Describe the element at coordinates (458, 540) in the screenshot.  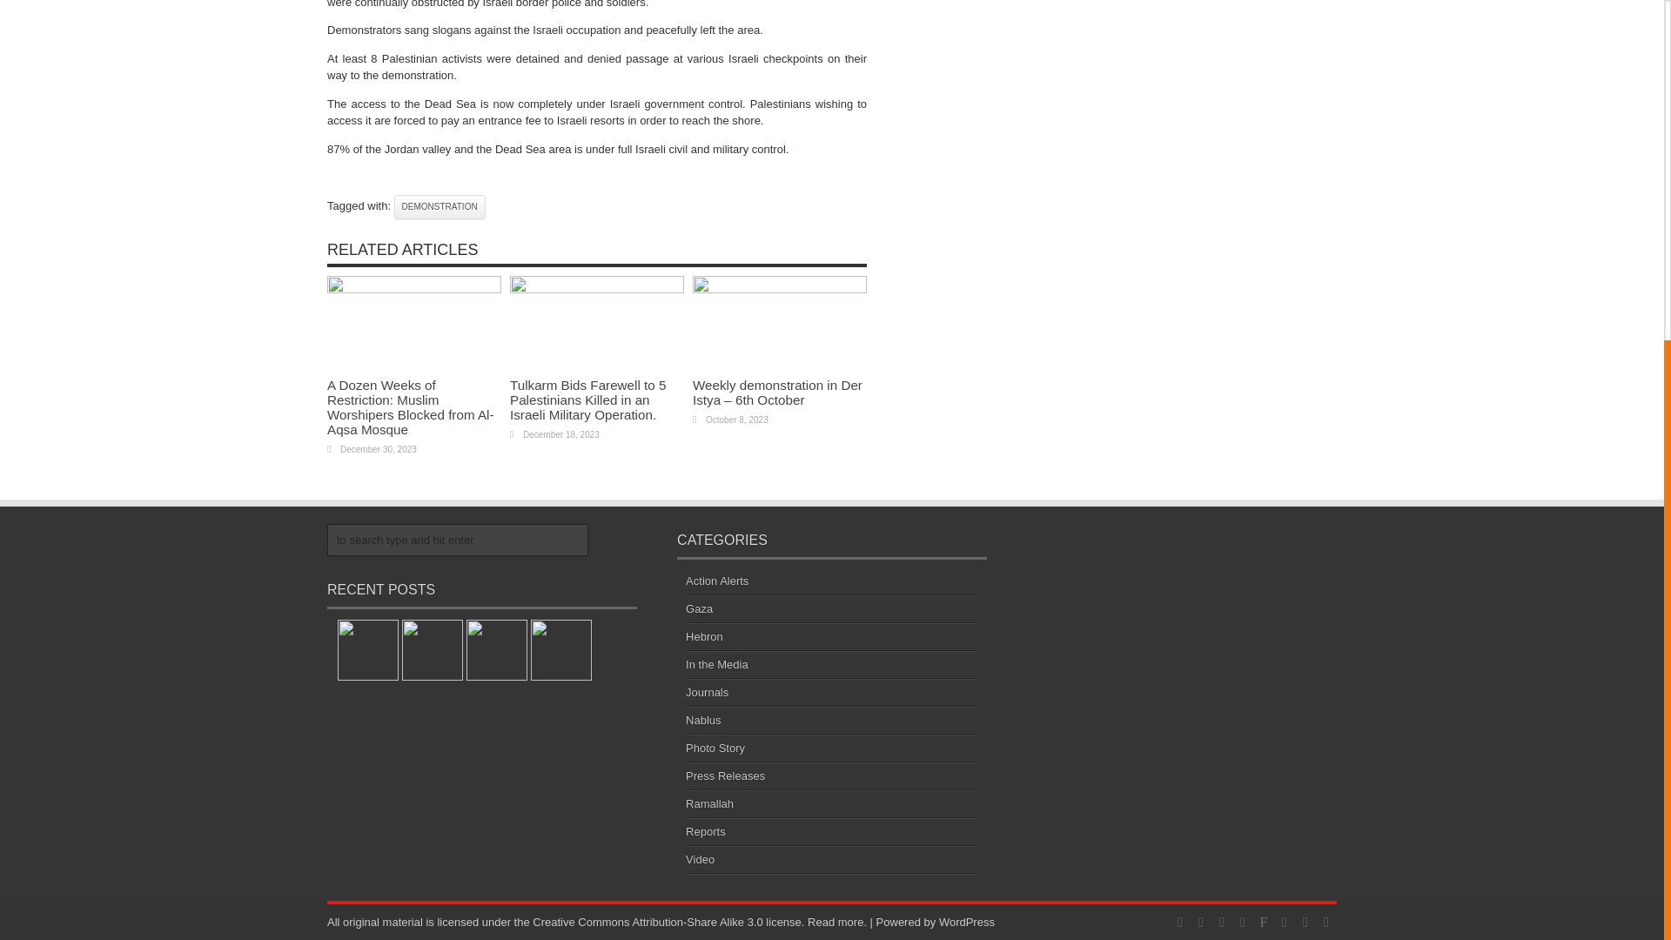
I see `to search type and hit enter` at that location.